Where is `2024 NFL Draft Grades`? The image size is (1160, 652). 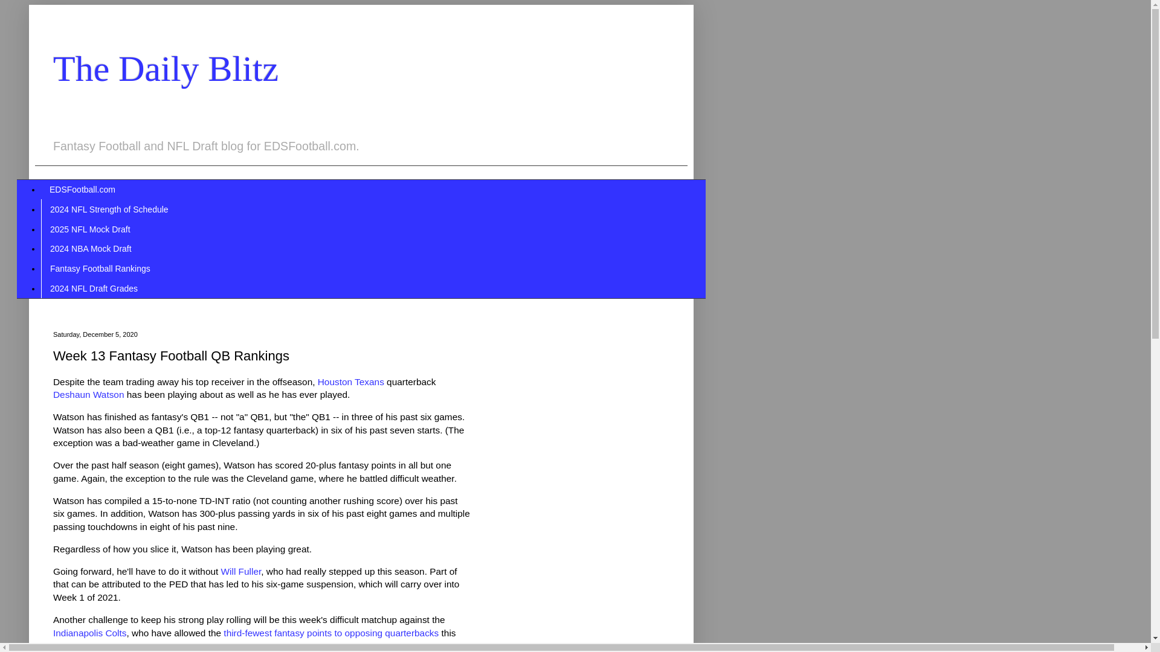 2024 NFL Draft Grades is located at coordinates (93, 288).